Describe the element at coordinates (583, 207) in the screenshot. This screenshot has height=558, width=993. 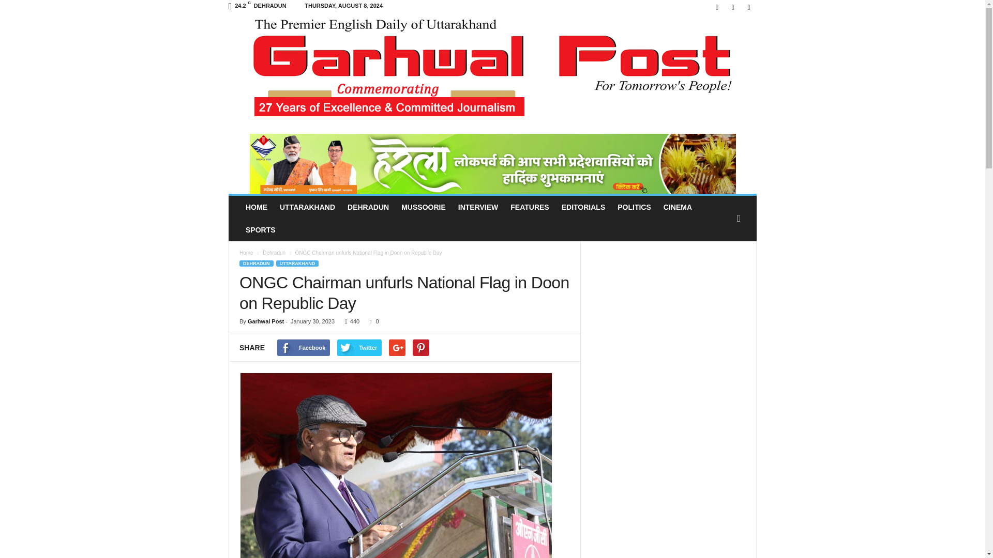
I see `EDITORIALS` at that location.